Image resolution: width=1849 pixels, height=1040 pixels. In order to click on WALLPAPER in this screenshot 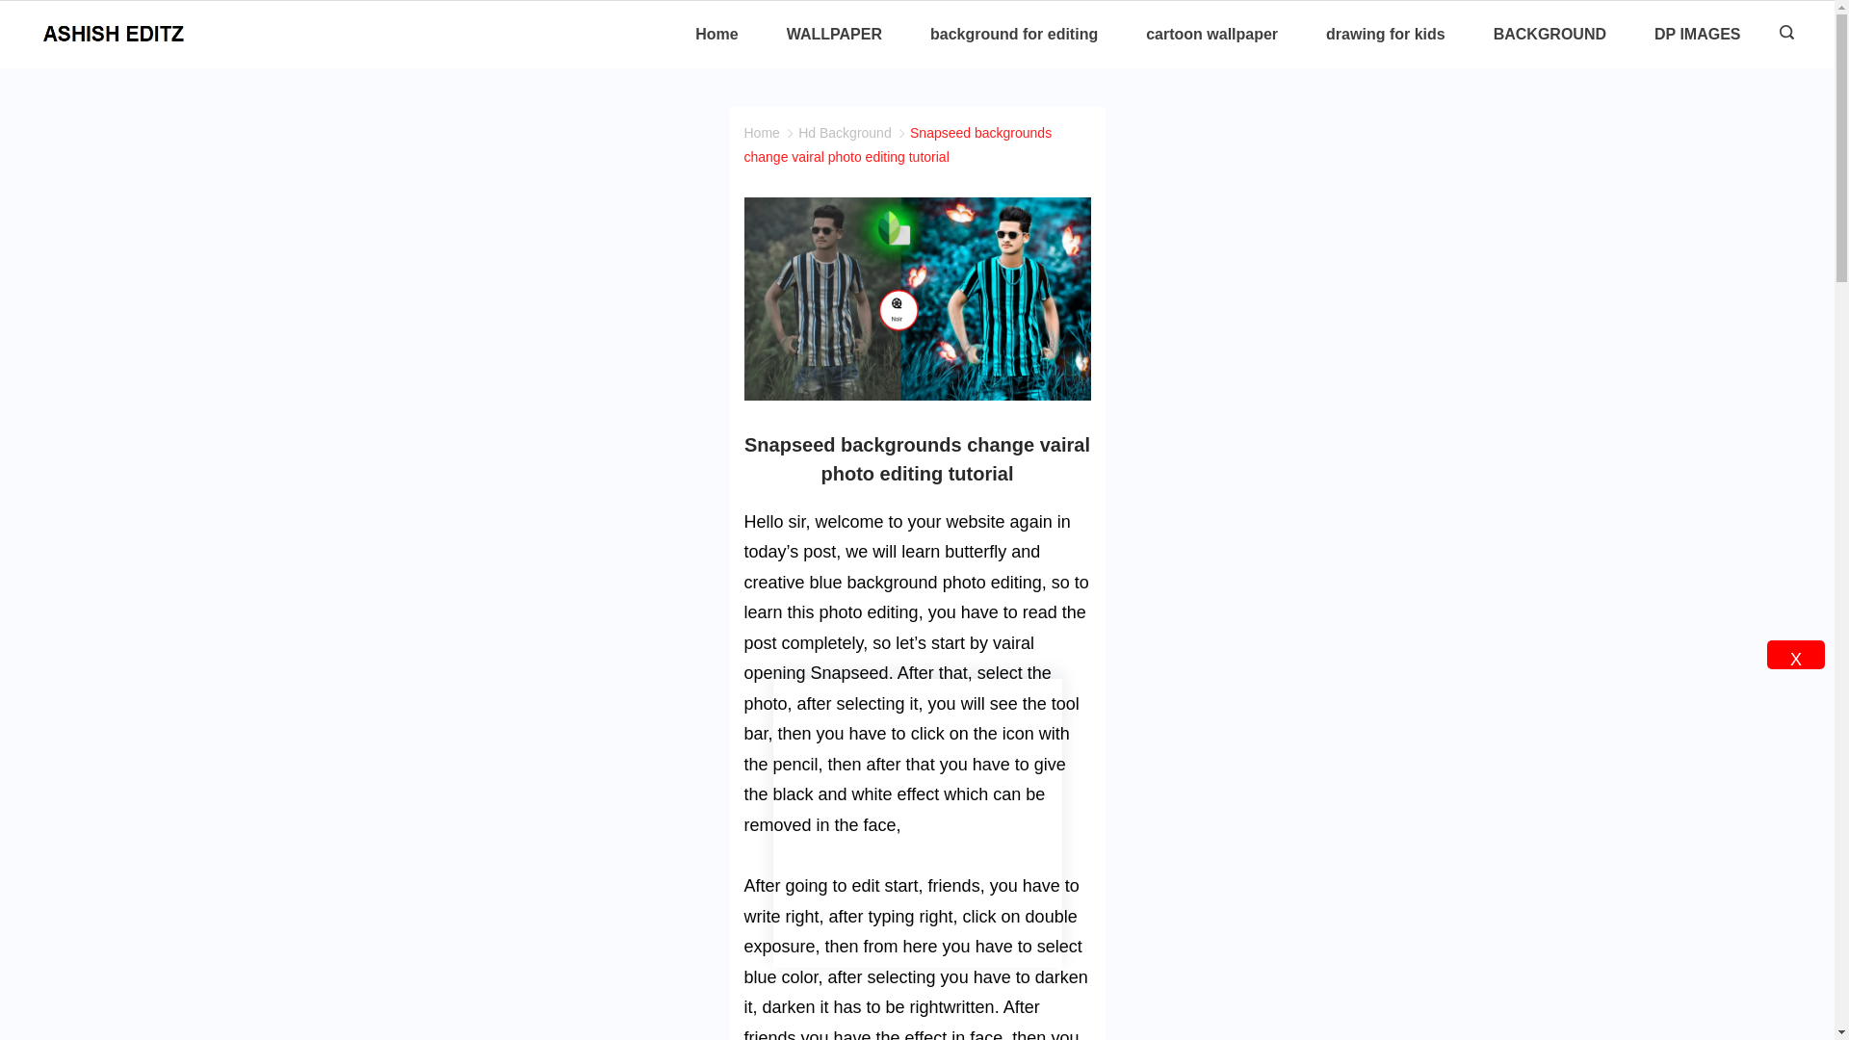, I will do `click(834, 35)`.